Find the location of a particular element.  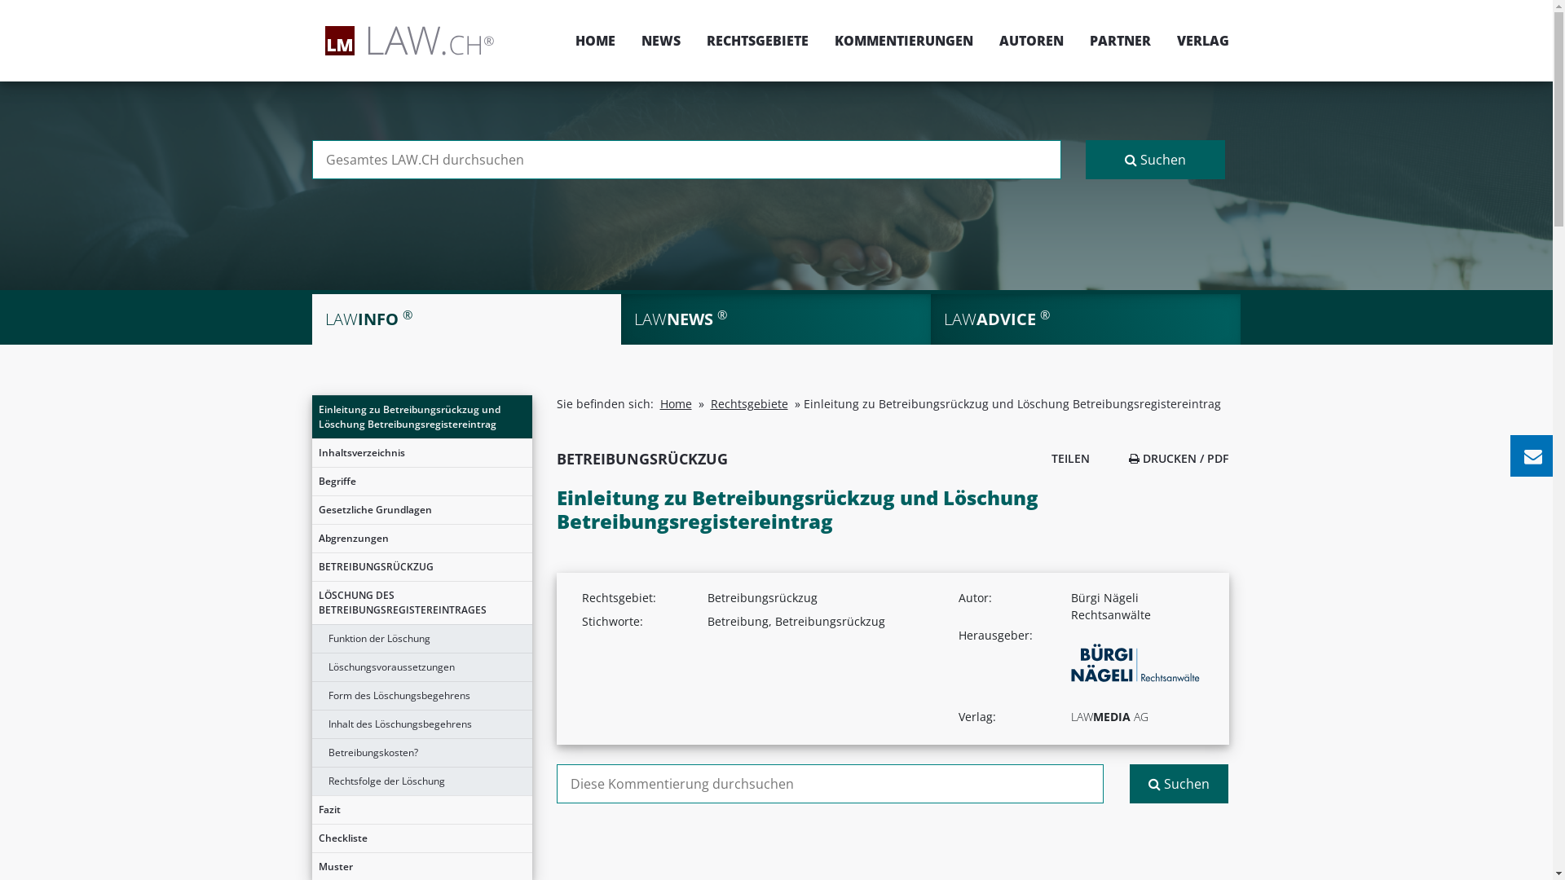

Checkliste is located at coordinates (421, 838).